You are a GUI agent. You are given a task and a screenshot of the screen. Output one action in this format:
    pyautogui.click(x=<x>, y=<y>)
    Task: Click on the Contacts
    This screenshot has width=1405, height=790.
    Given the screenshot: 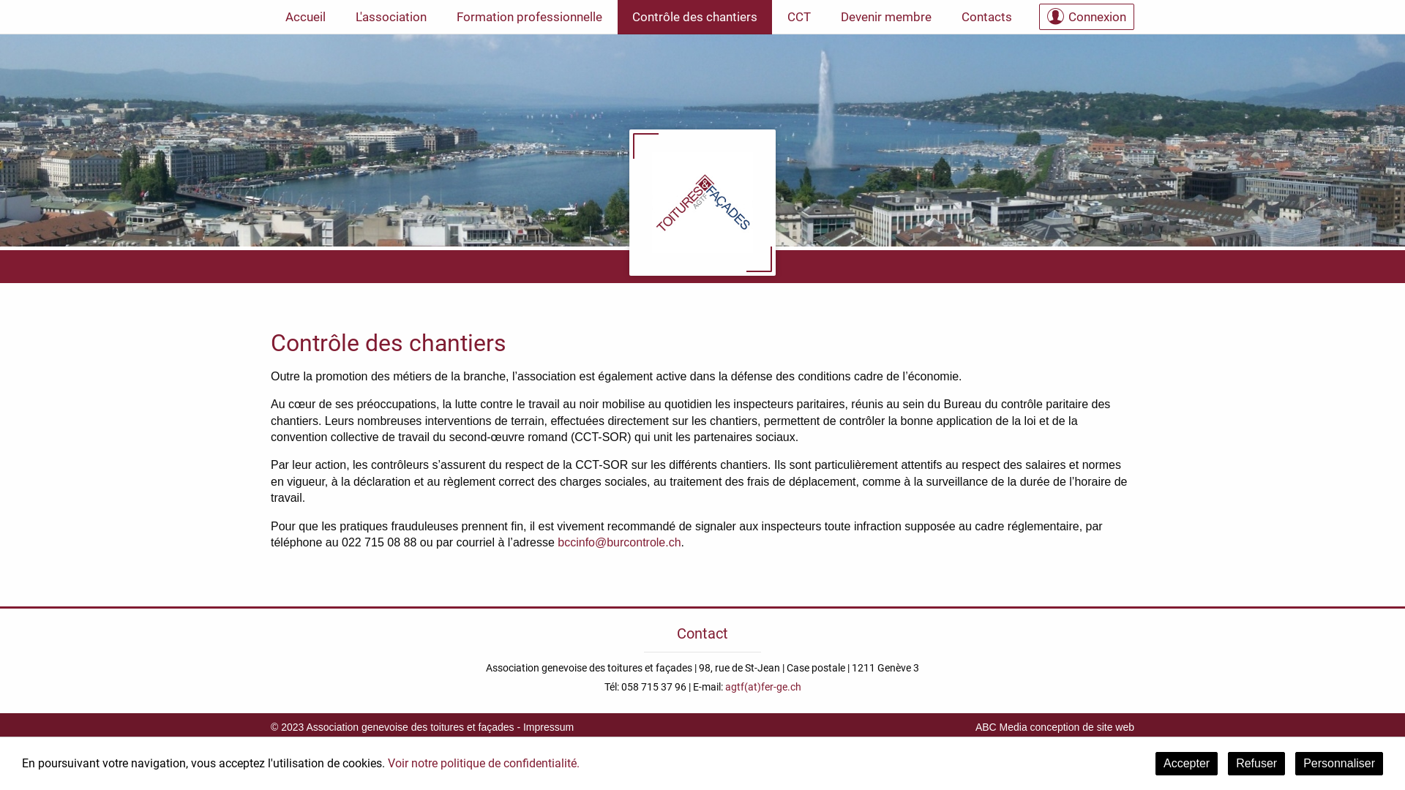 What is the action you would take?
    pyautogui.click(x=986, y=18)
    